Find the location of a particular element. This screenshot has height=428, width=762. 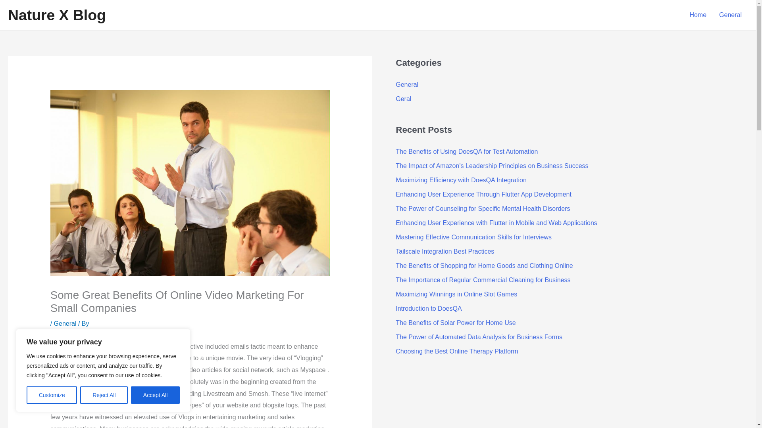

Nature X Blog is located at coordinates (56, 15).